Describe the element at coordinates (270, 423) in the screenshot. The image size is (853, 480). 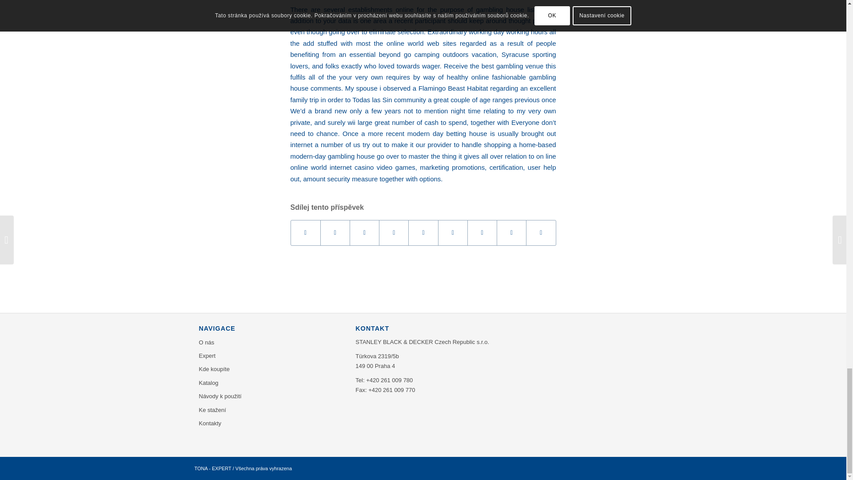
I see `Kontakty` at that location.